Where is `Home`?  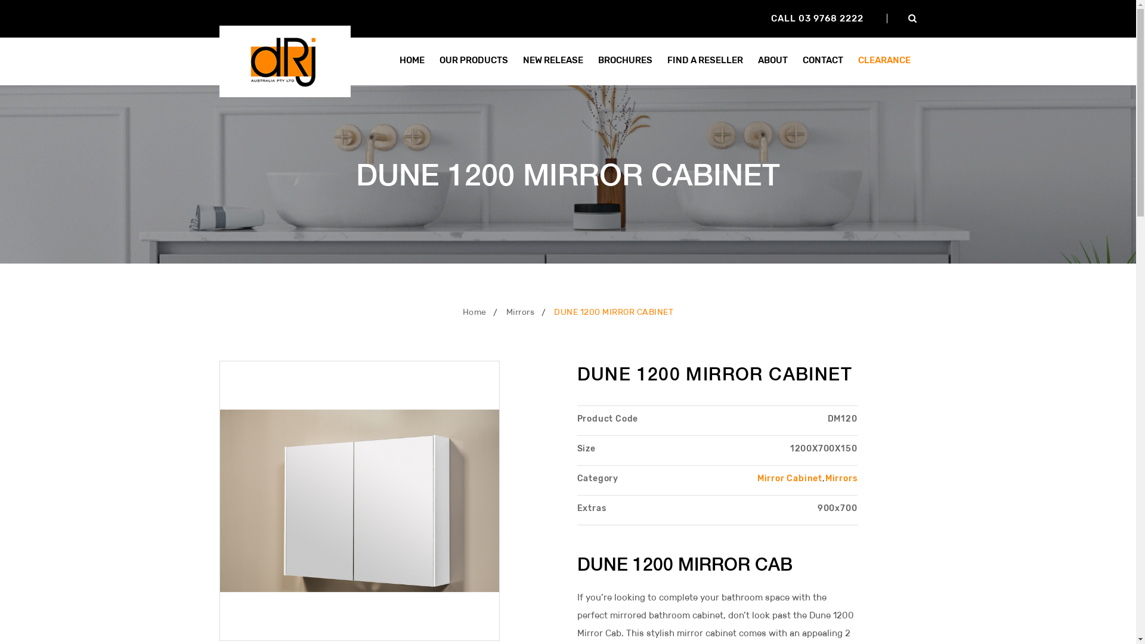 Home is located at coordinates (475, 312).